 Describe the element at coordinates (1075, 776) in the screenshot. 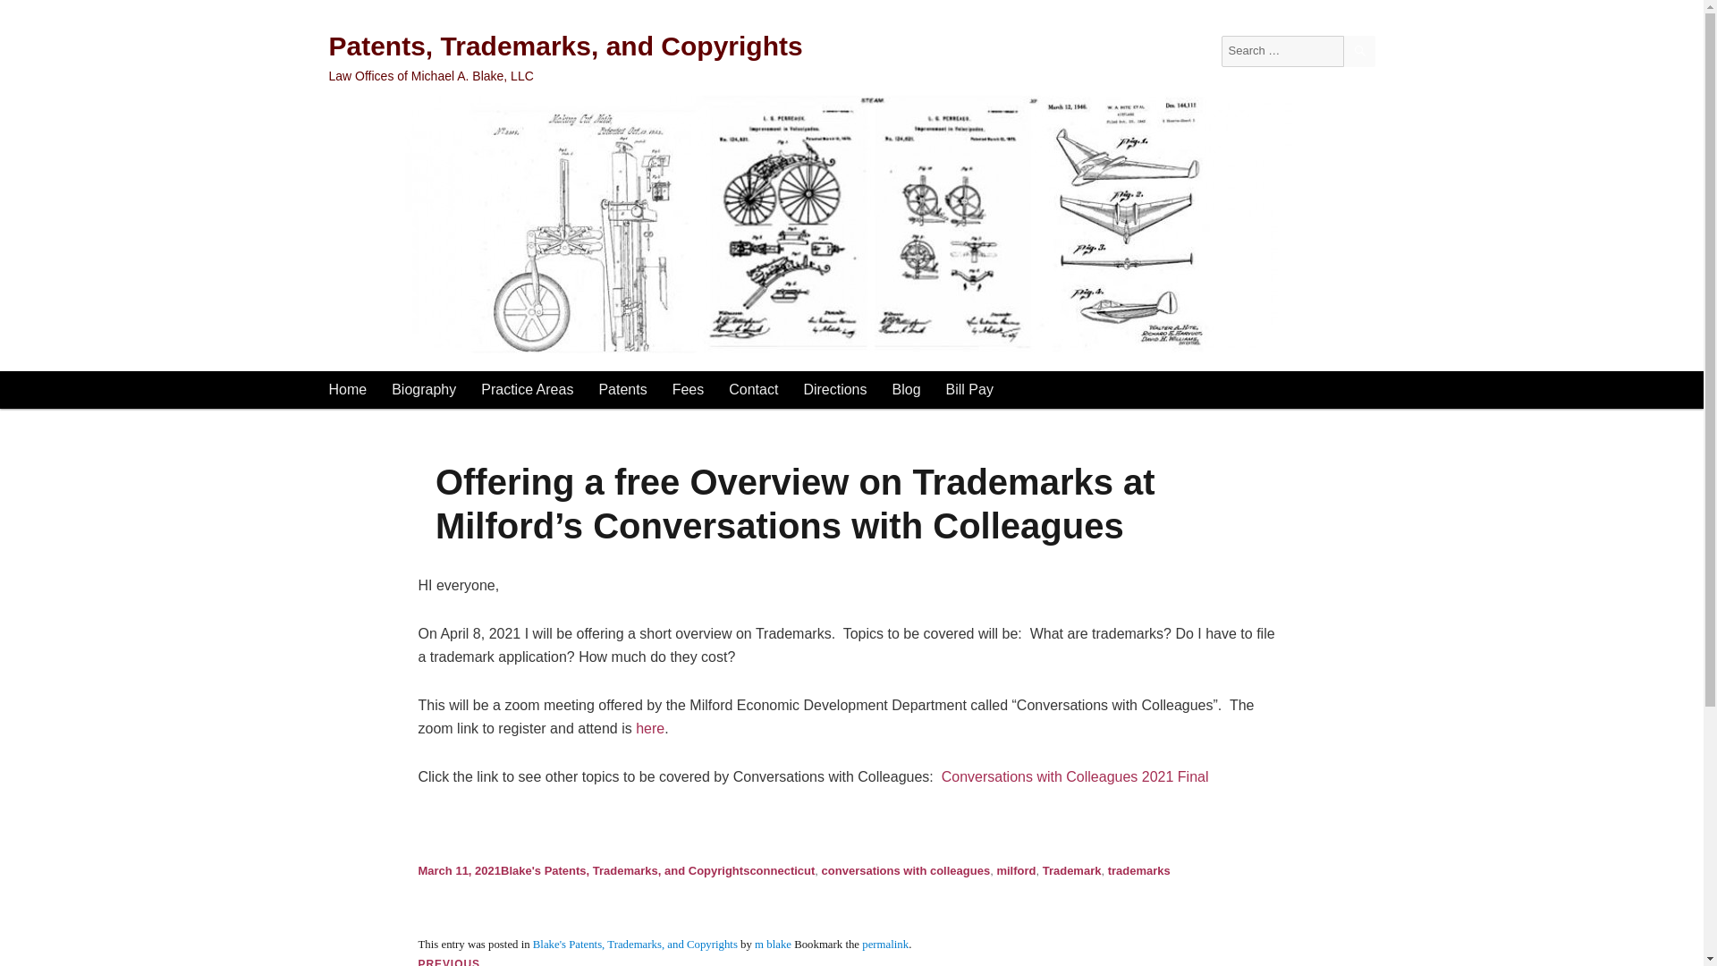

I see `Conversations with Colleagues 2021 Final` at that location.